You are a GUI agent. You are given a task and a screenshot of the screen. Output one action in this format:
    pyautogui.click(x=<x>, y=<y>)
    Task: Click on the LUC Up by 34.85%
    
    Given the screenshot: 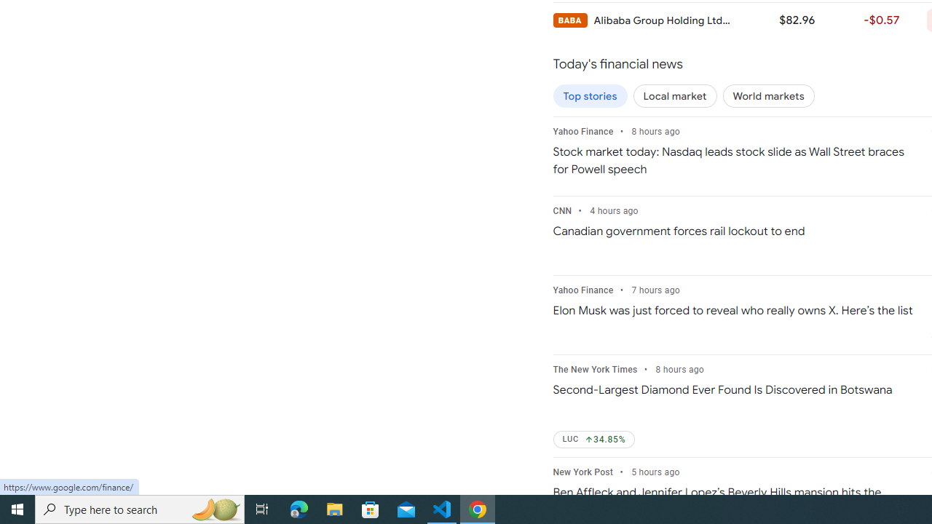 What is the action you would take?
    pyautogui.click(x=594, y=440)
    